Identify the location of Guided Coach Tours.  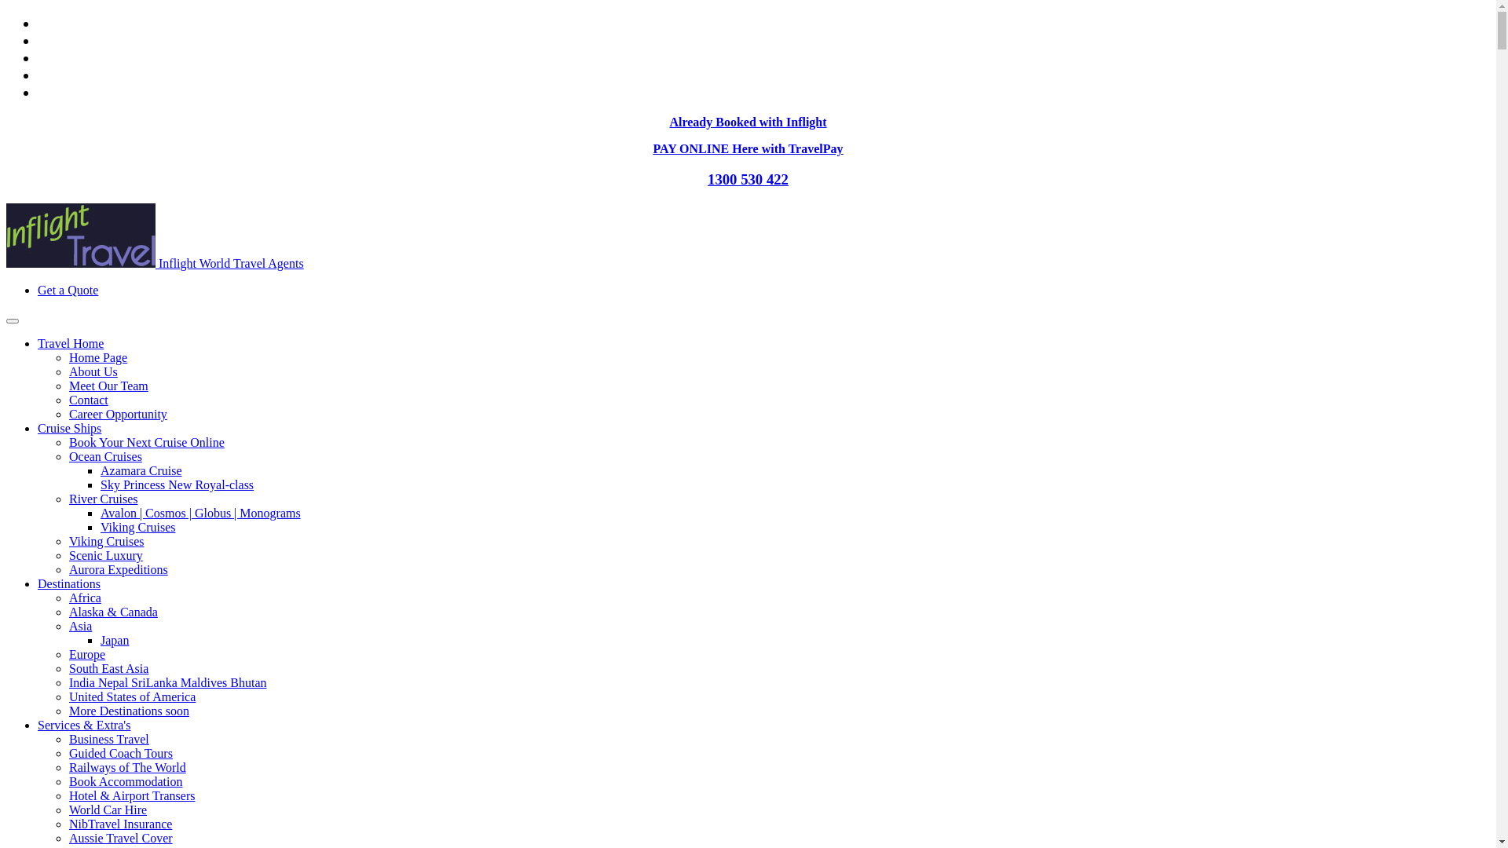
(121, 754).